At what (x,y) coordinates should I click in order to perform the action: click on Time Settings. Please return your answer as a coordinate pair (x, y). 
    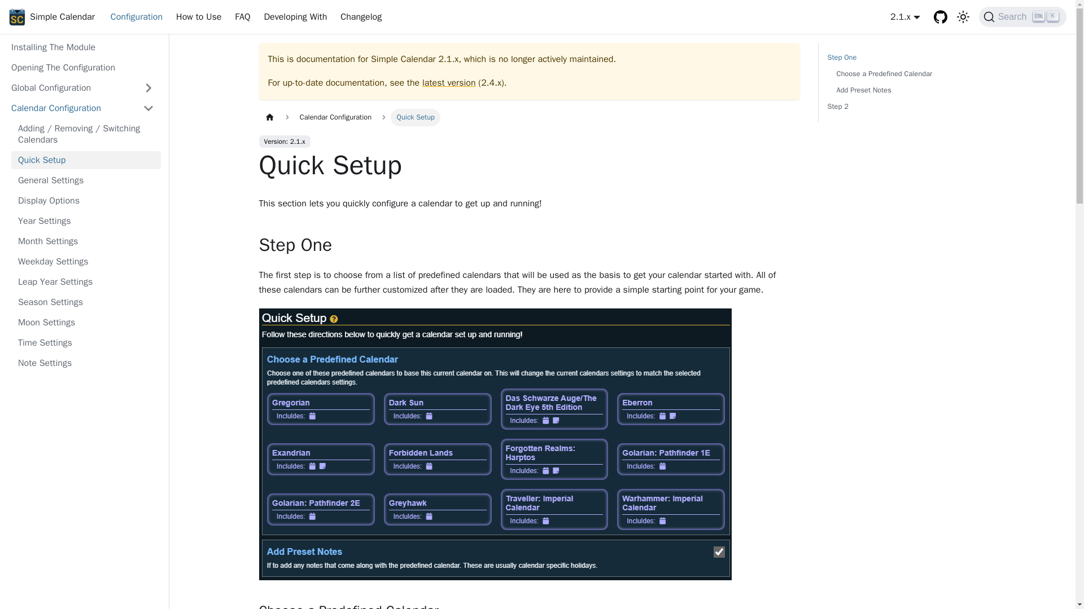
    Looking at the image, I should click on (86, 343).